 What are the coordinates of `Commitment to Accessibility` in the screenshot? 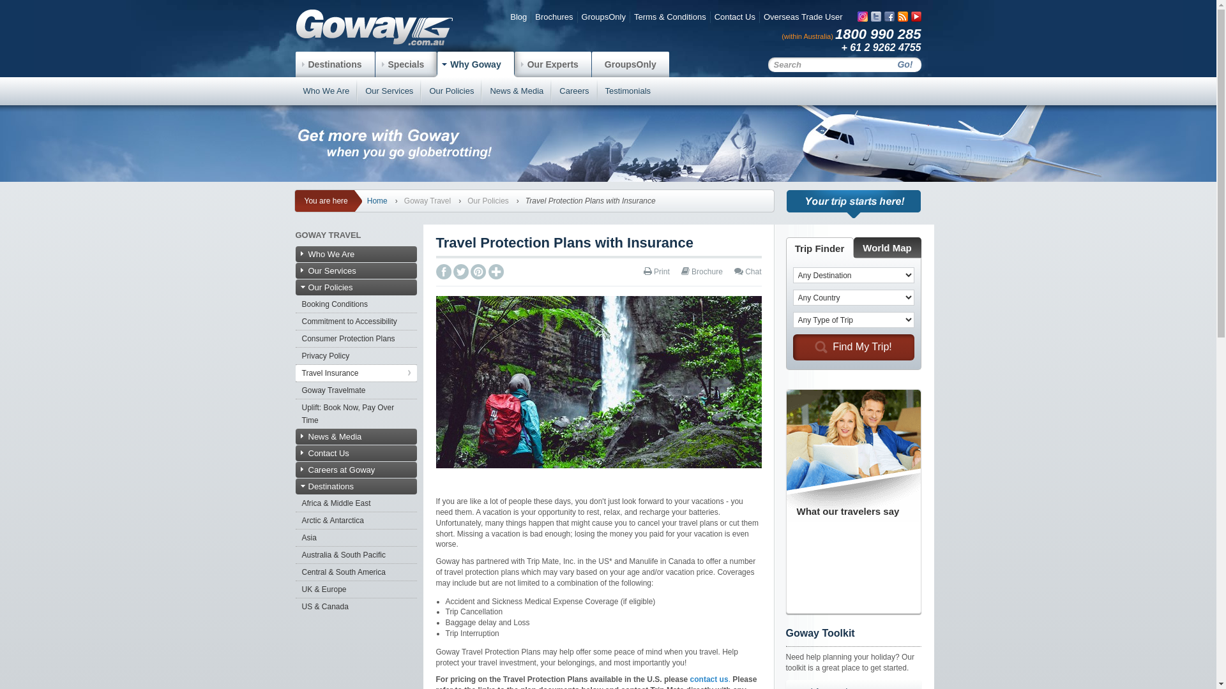 It's located at (356, 322).